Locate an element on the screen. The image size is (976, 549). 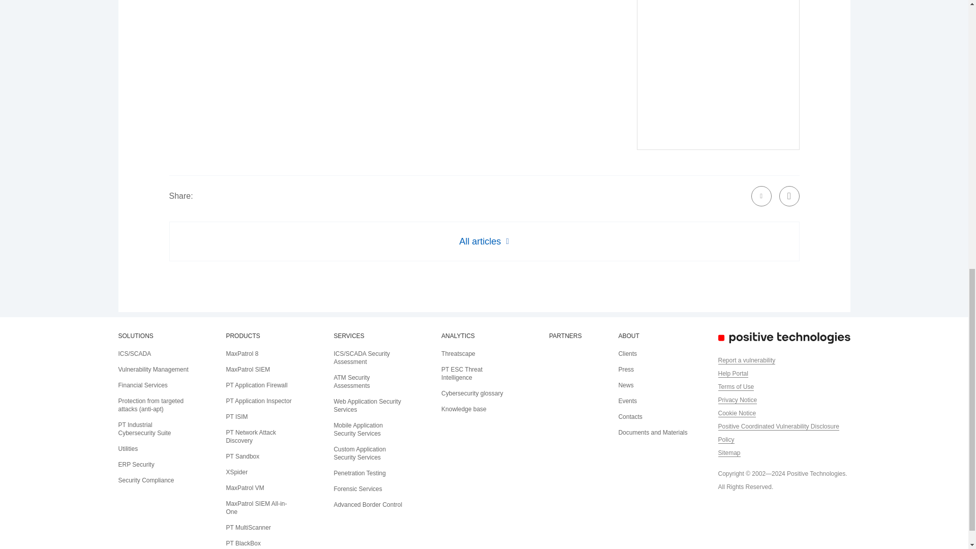
MaxPatrol VM is located at coordinates (244, 487).